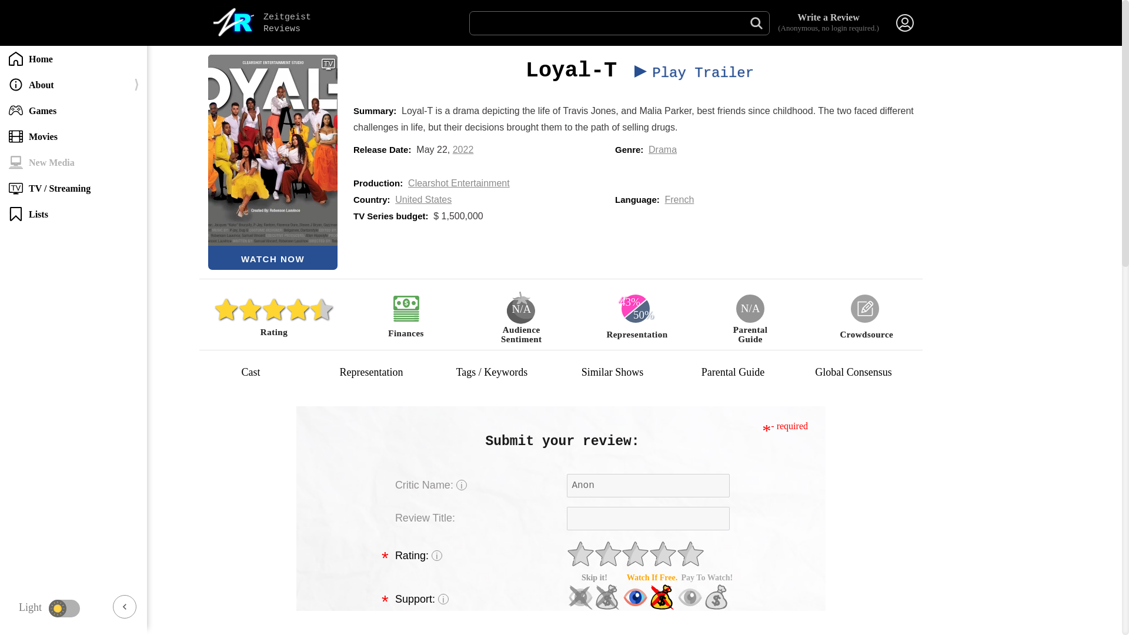  What do you see at coordinates (64, 608) in the screenshot?
I see `Color theme` at bounding box center [64, 608].